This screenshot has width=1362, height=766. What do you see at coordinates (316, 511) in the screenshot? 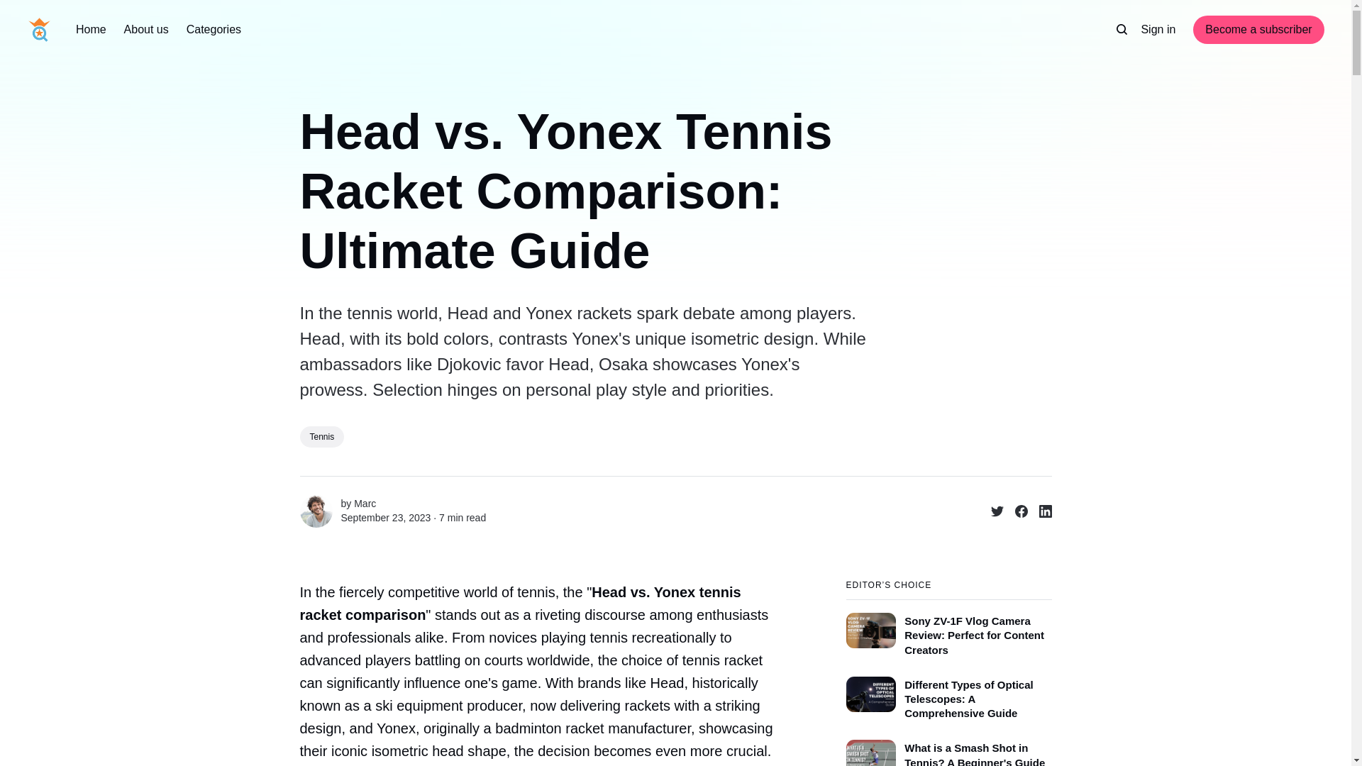
I see `Marc` at bounding box center [316, 511].